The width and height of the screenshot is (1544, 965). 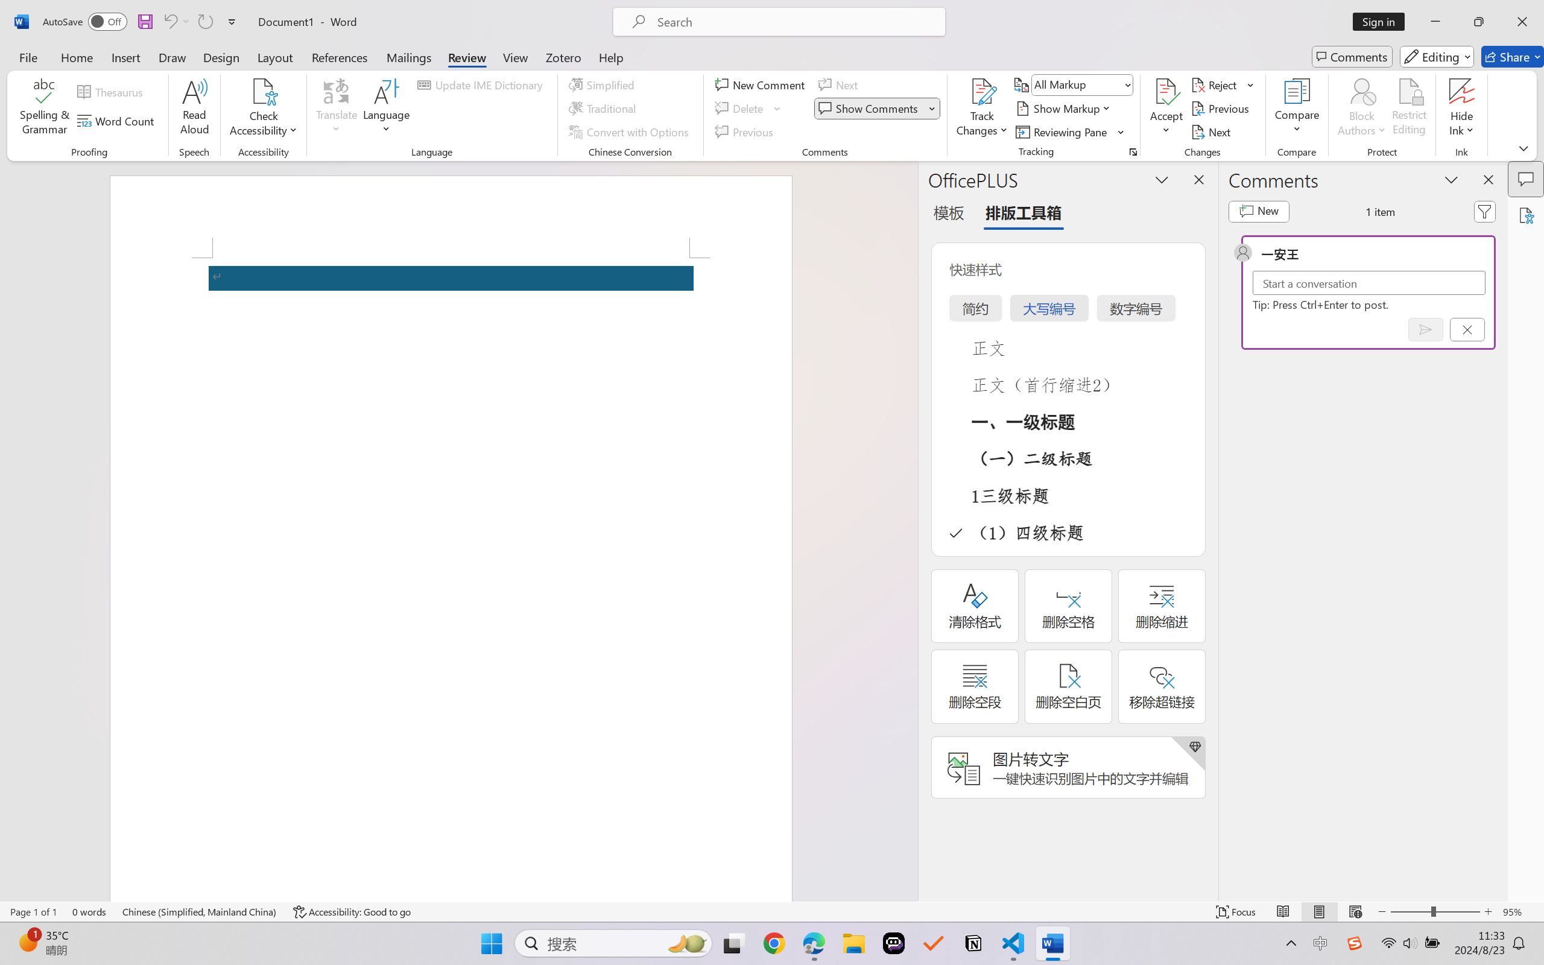 What do you see at coordinates (194, 109) in the screenshot?
I see `Read Aloud` at bounding box center [194, 109].